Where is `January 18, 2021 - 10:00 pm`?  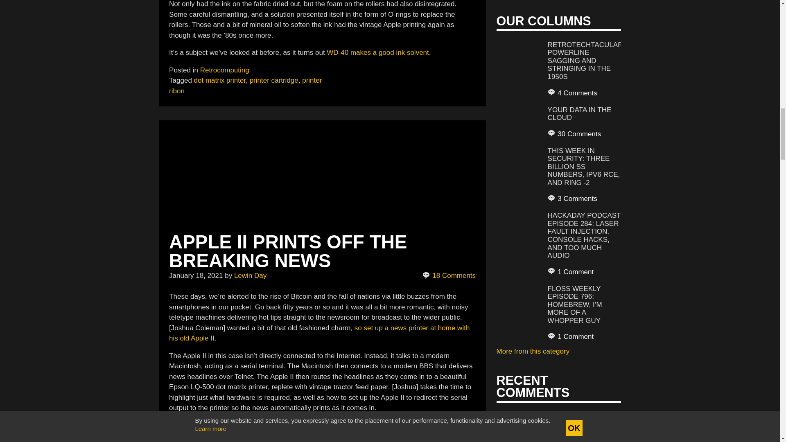
January 18, 2021 - 10:00 pm is located at coordinates (196, 275).